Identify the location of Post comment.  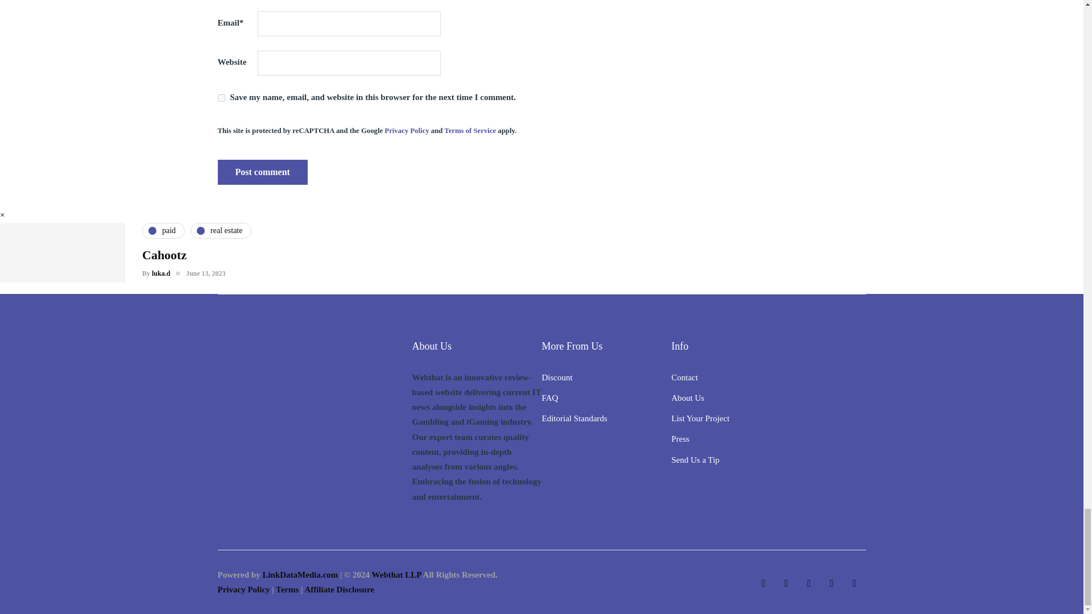
(262, 172).